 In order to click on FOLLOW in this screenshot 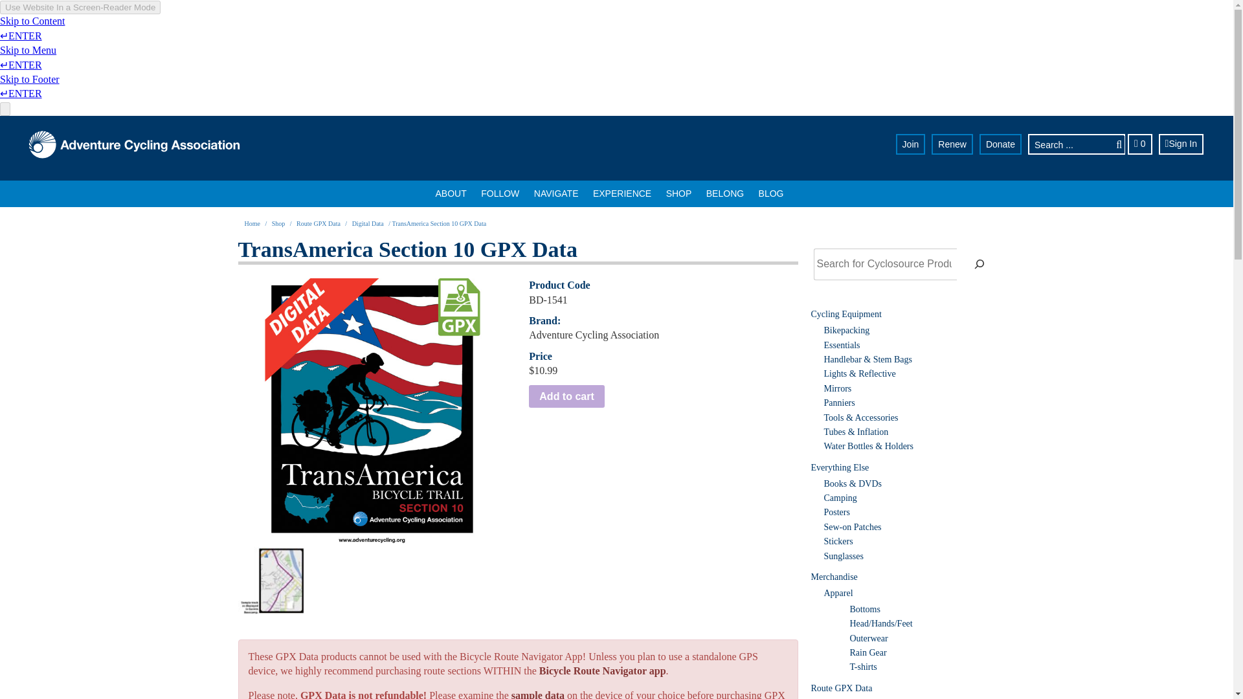, I will do `click(500, 193)`.